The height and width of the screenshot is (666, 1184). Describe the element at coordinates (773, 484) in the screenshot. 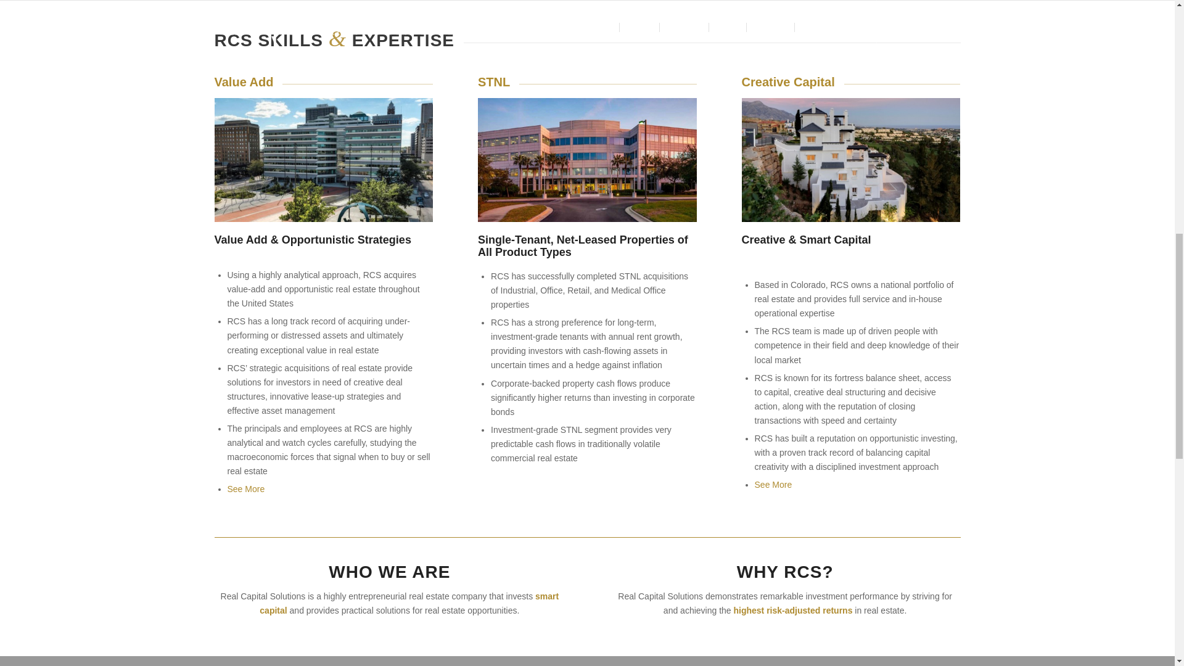

I see `See More` at that location.